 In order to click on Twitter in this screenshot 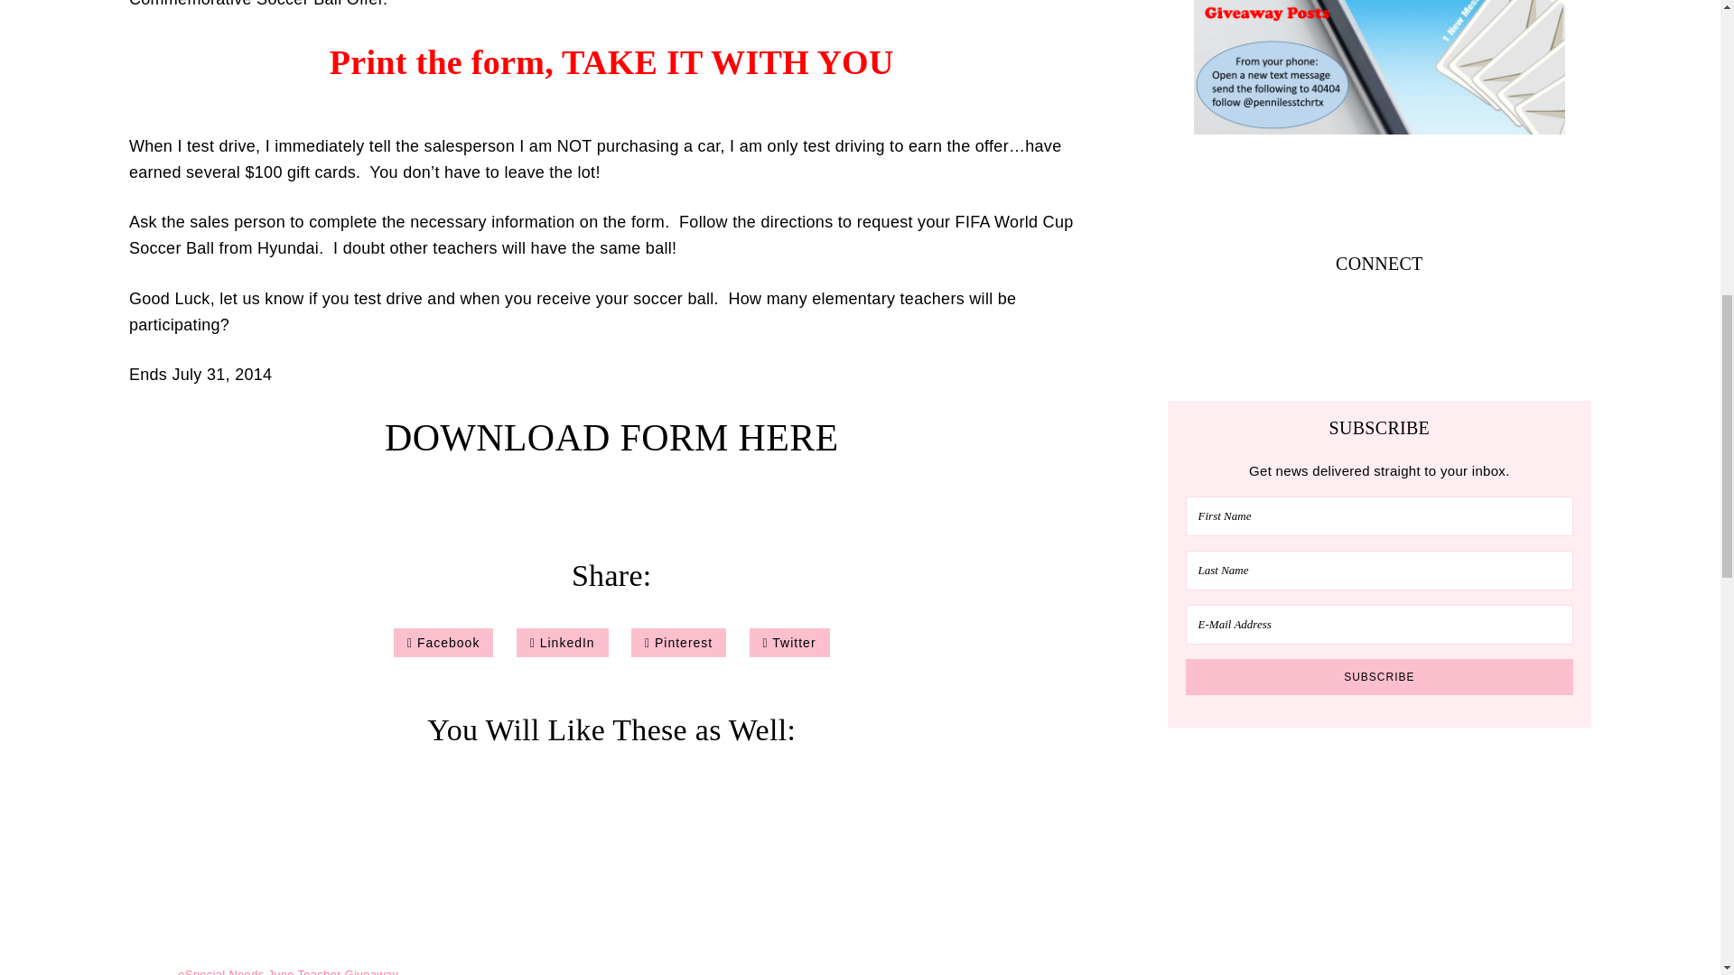, I will do `click(789, 643)`.